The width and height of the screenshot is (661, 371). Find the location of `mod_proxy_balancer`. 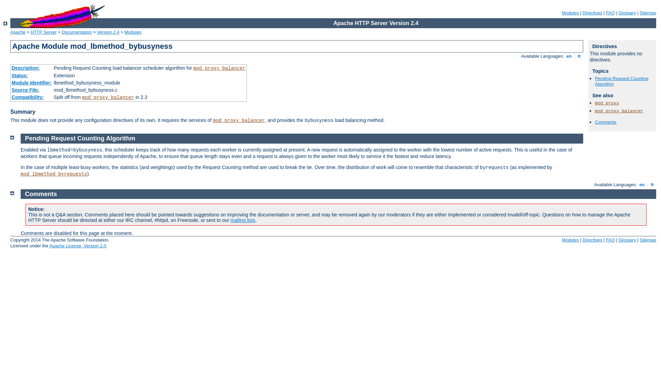

mod_proxy_balancer is located at coordinates (108, 98).